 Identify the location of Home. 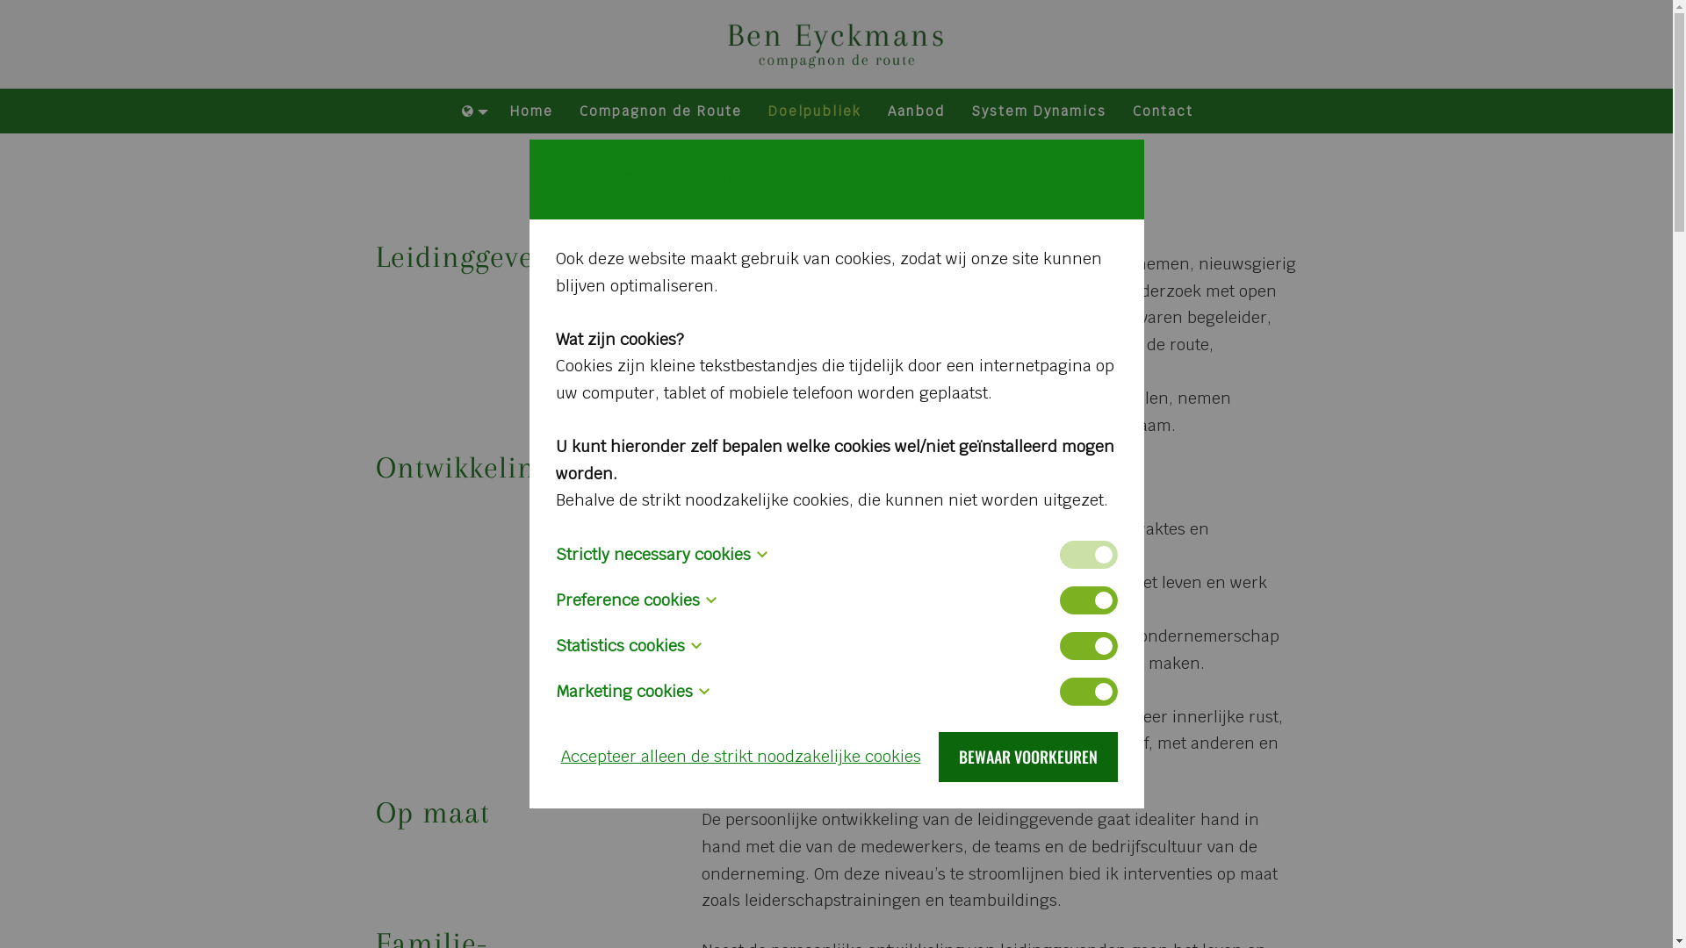
(532, 112).